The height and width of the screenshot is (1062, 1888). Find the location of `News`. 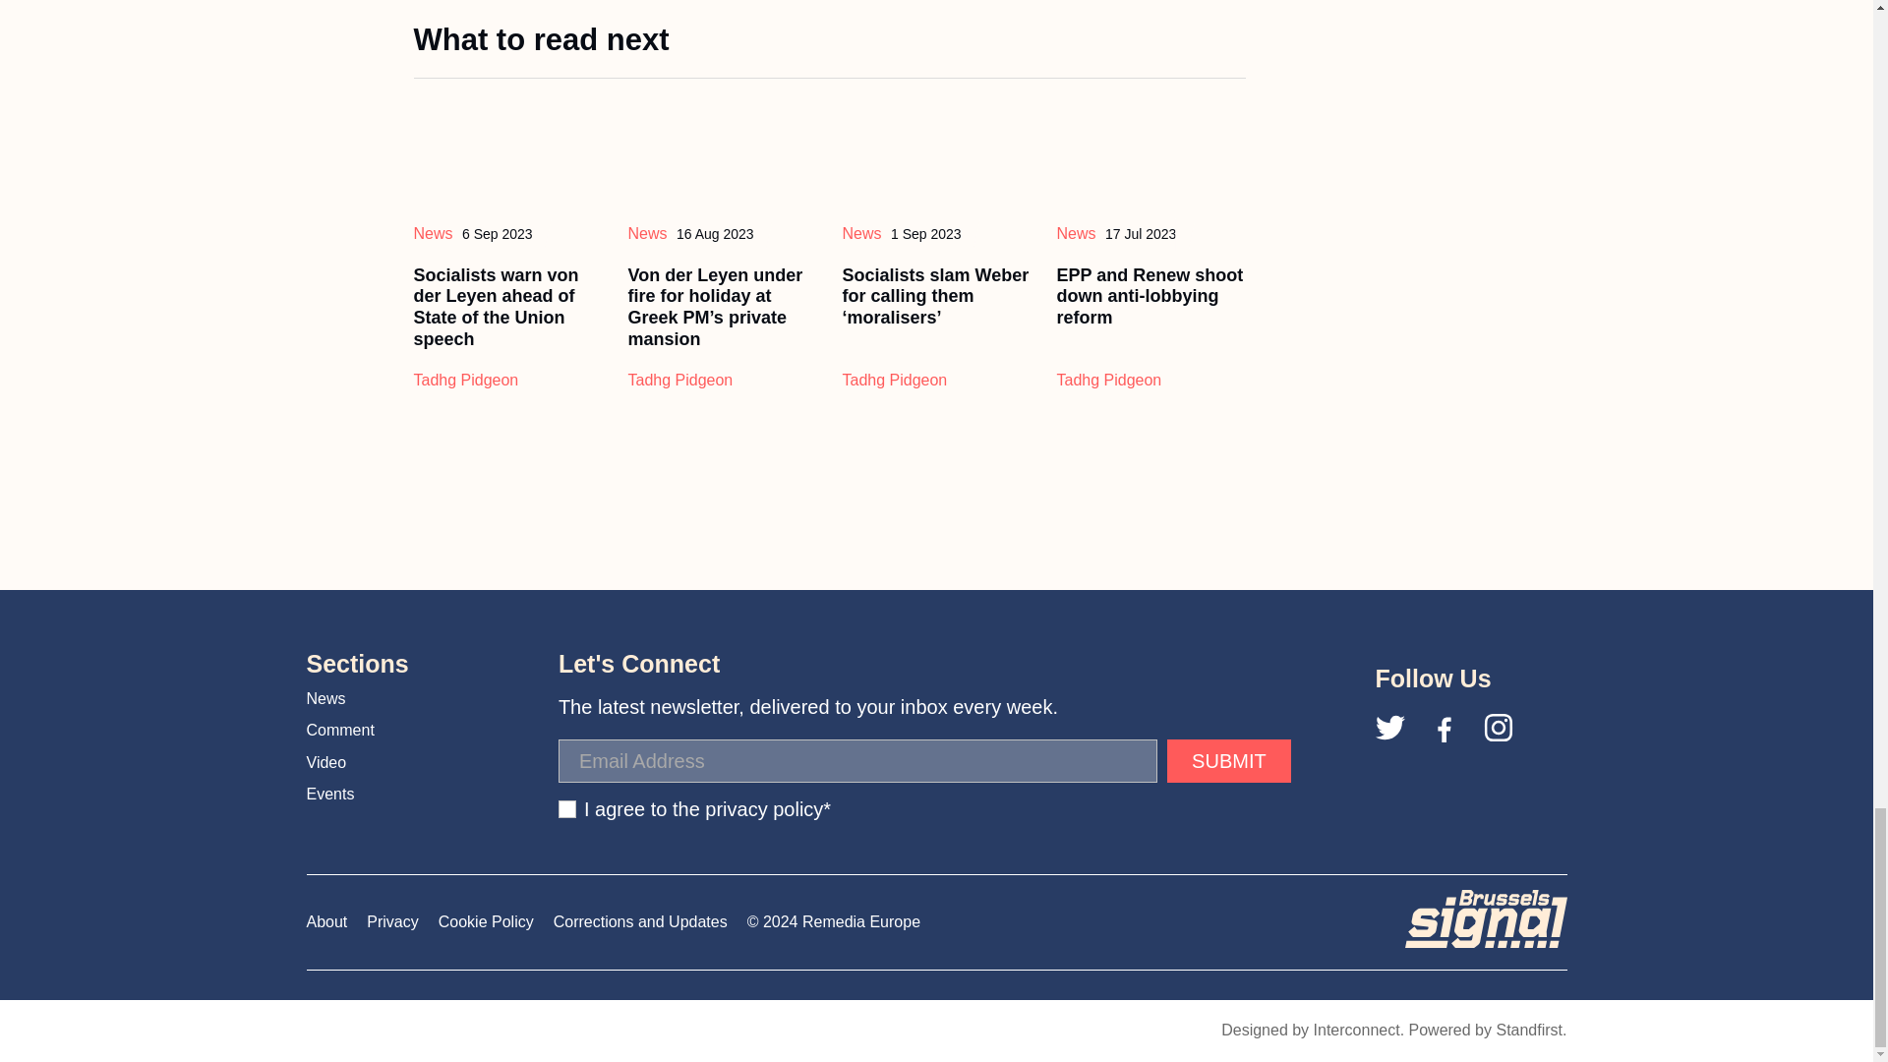

News is located at coordinates (433, 233).